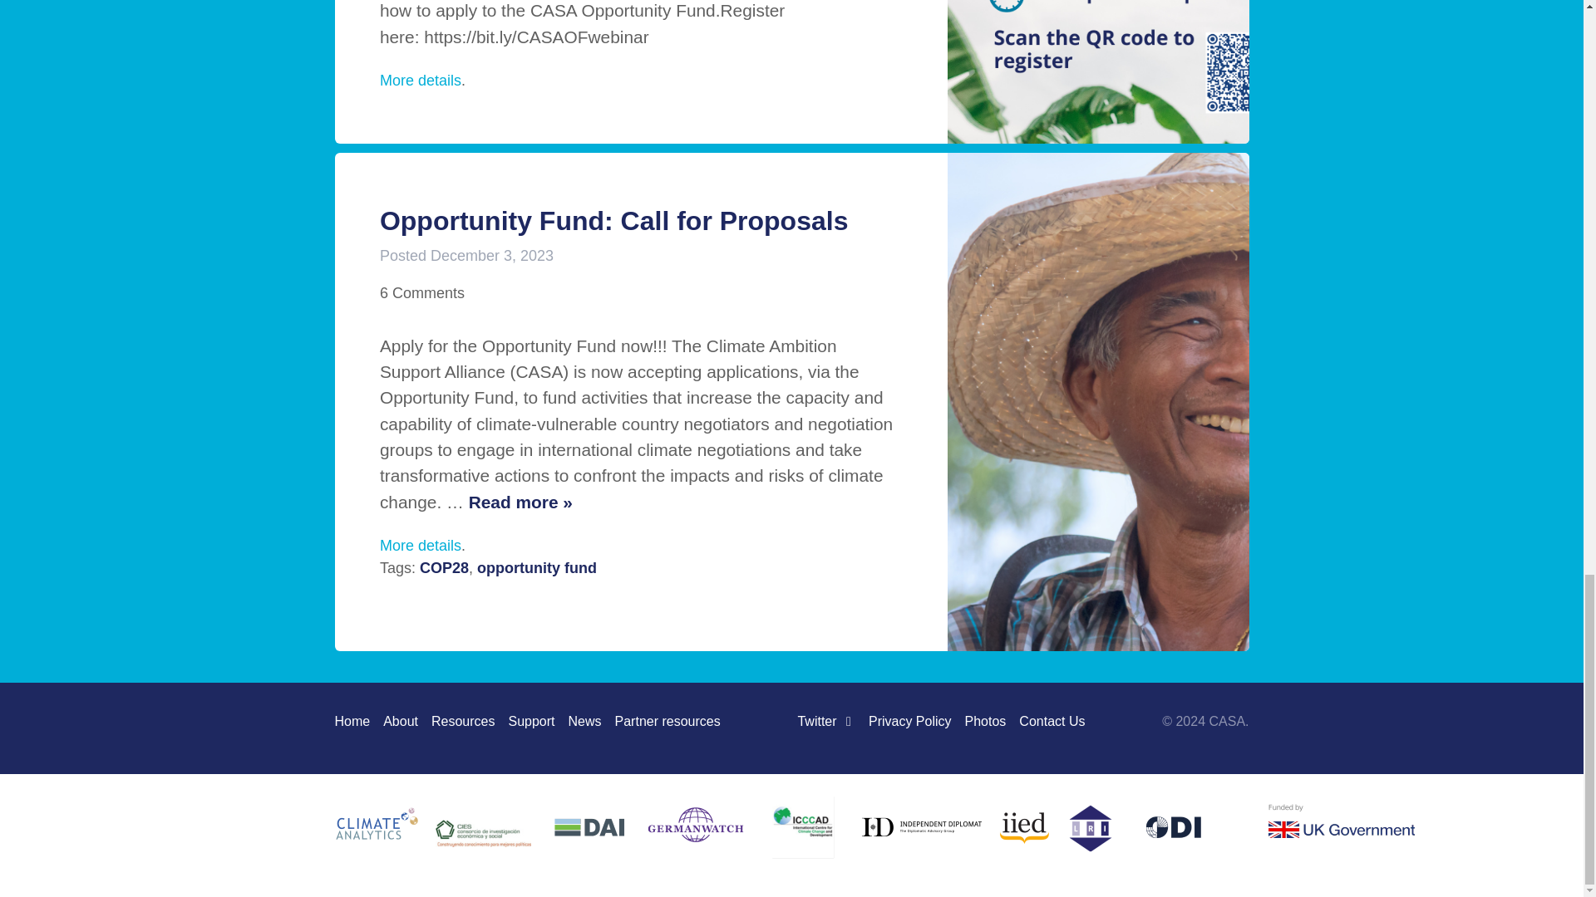  I want to click on Photos, so click(986, 721).